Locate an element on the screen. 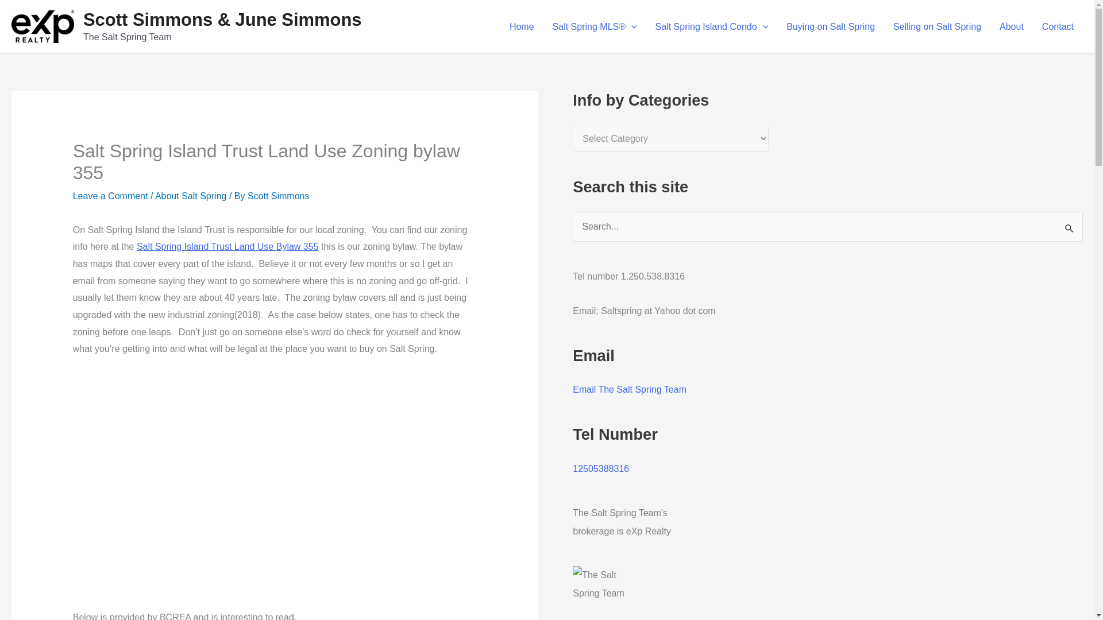 This screenshot has width=1103, height=620. Scott Simmons is located at coordinates (278, 195).